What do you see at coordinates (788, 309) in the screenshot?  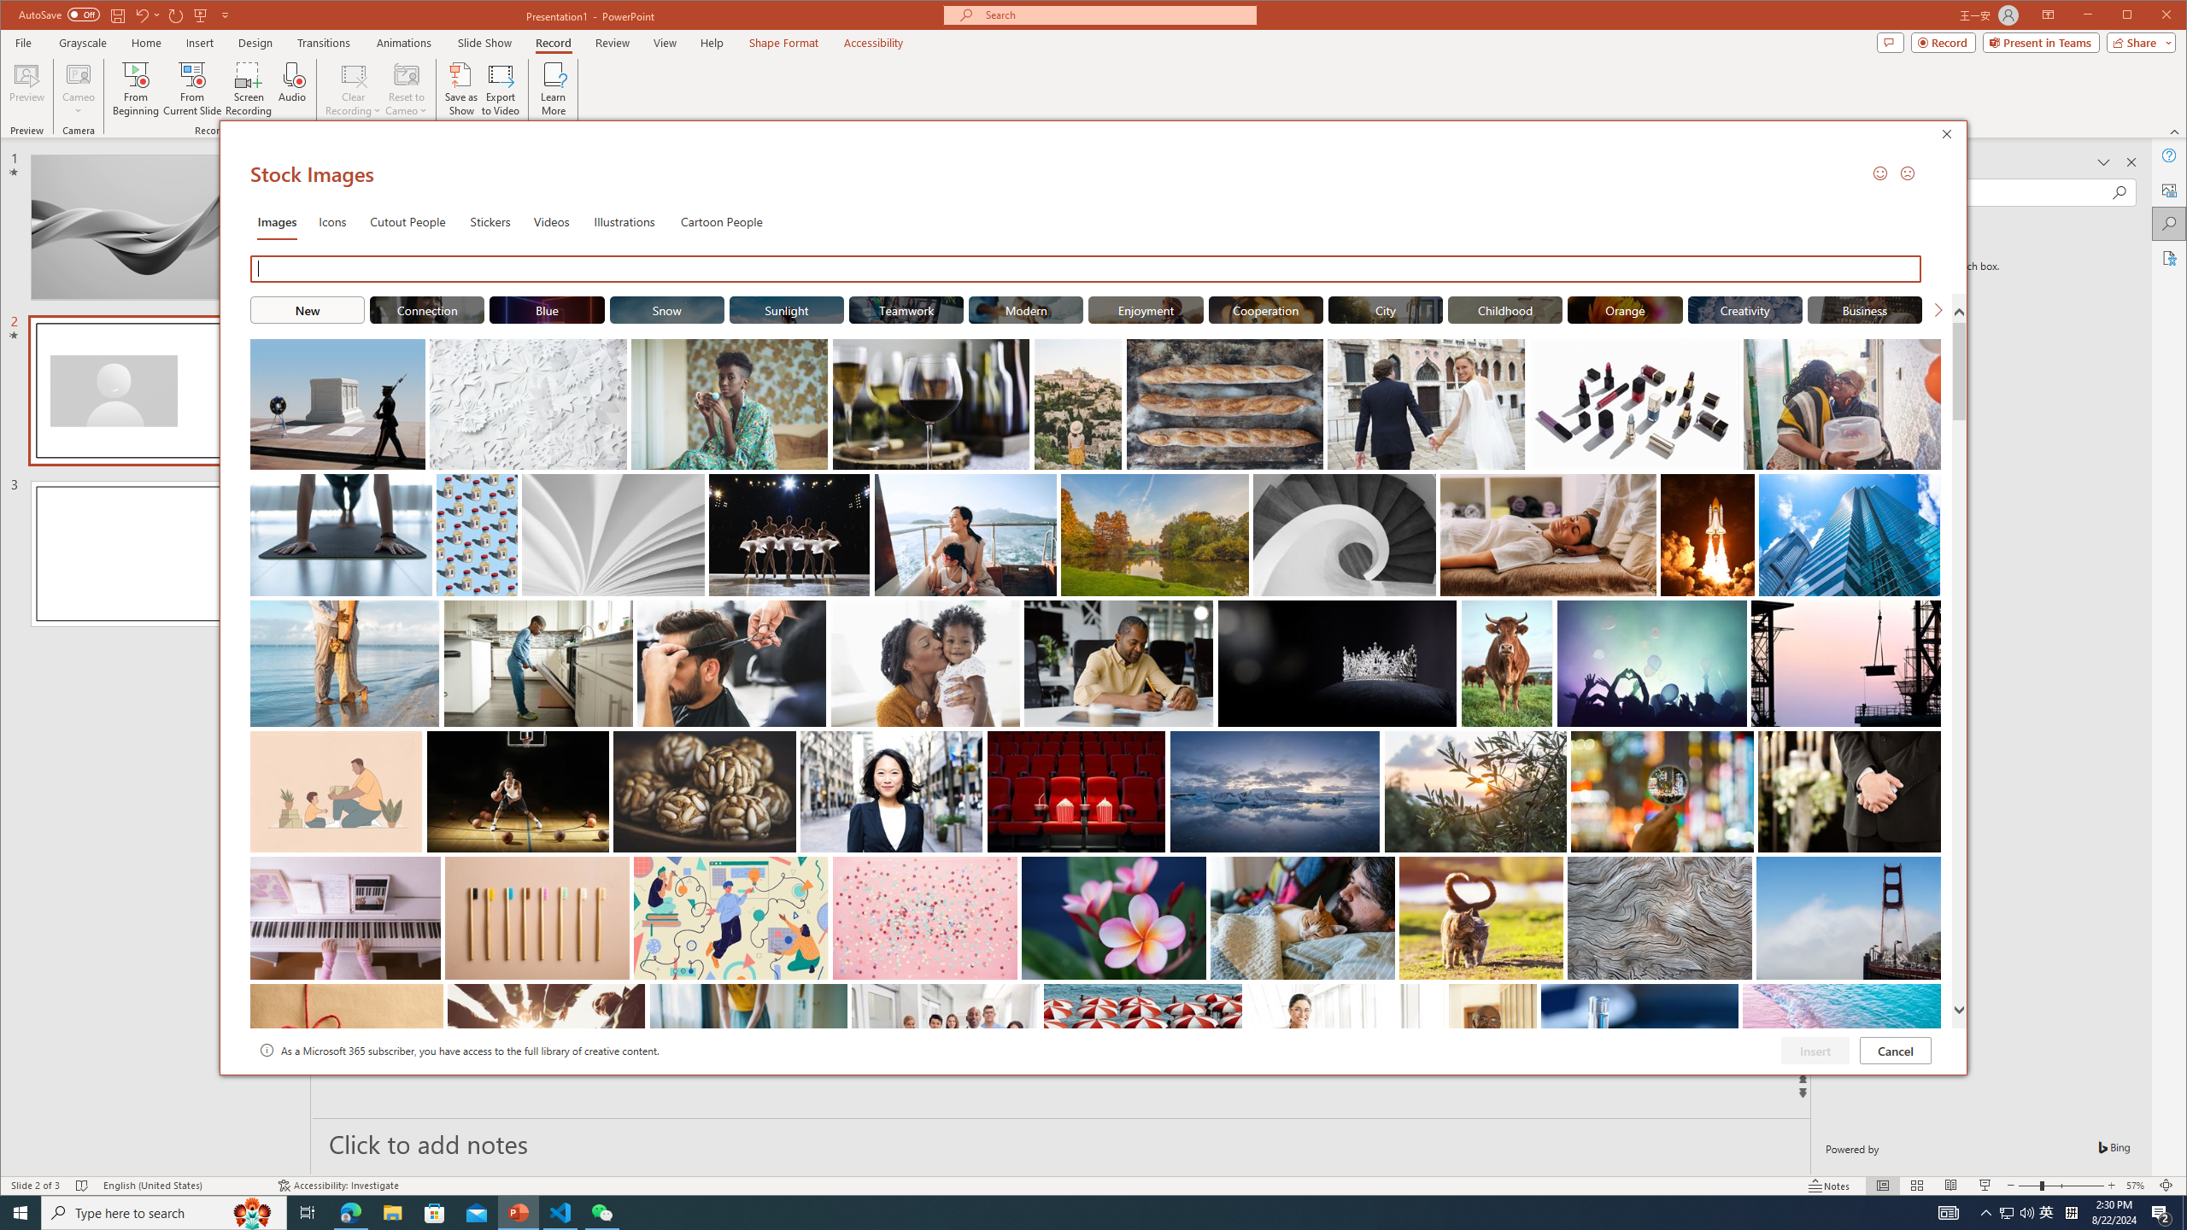 I see `"Sunlight" Stock Images.` at bounding box center [788, 309].